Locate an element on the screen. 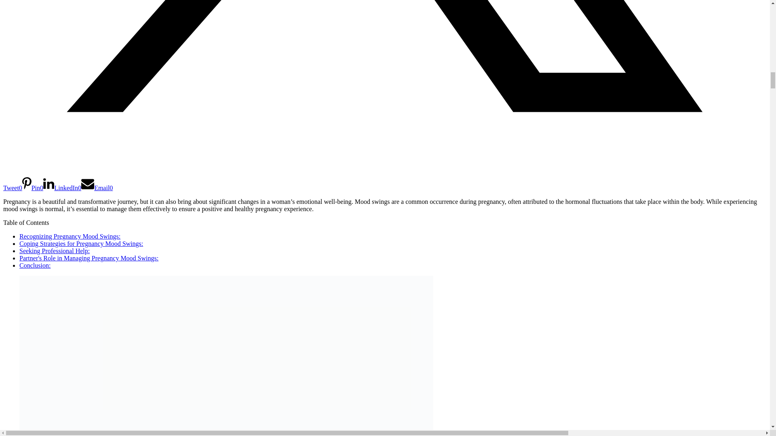  Coping Strategies for Pregnancy Mood Swings: is located at coordinates (81, 244).